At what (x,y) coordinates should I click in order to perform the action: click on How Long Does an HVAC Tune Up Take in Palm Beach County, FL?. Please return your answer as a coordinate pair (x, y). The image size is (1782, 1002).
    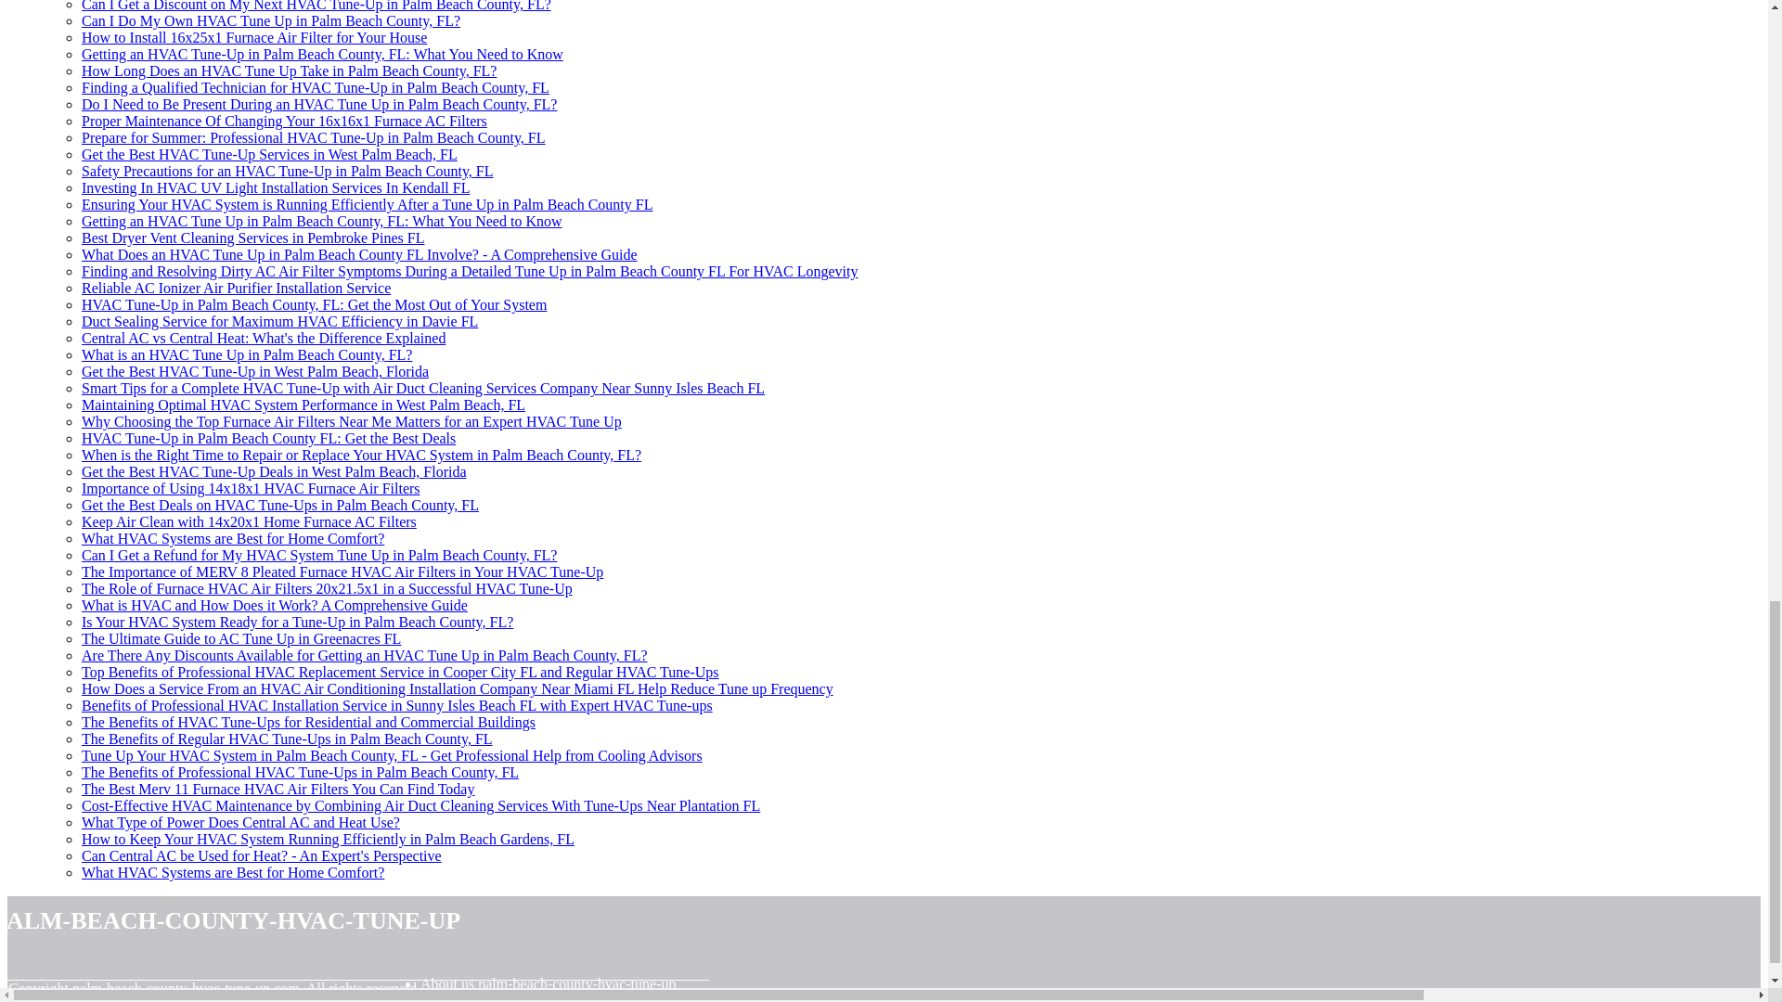
    Looking at the image, I should click on (290, 71).